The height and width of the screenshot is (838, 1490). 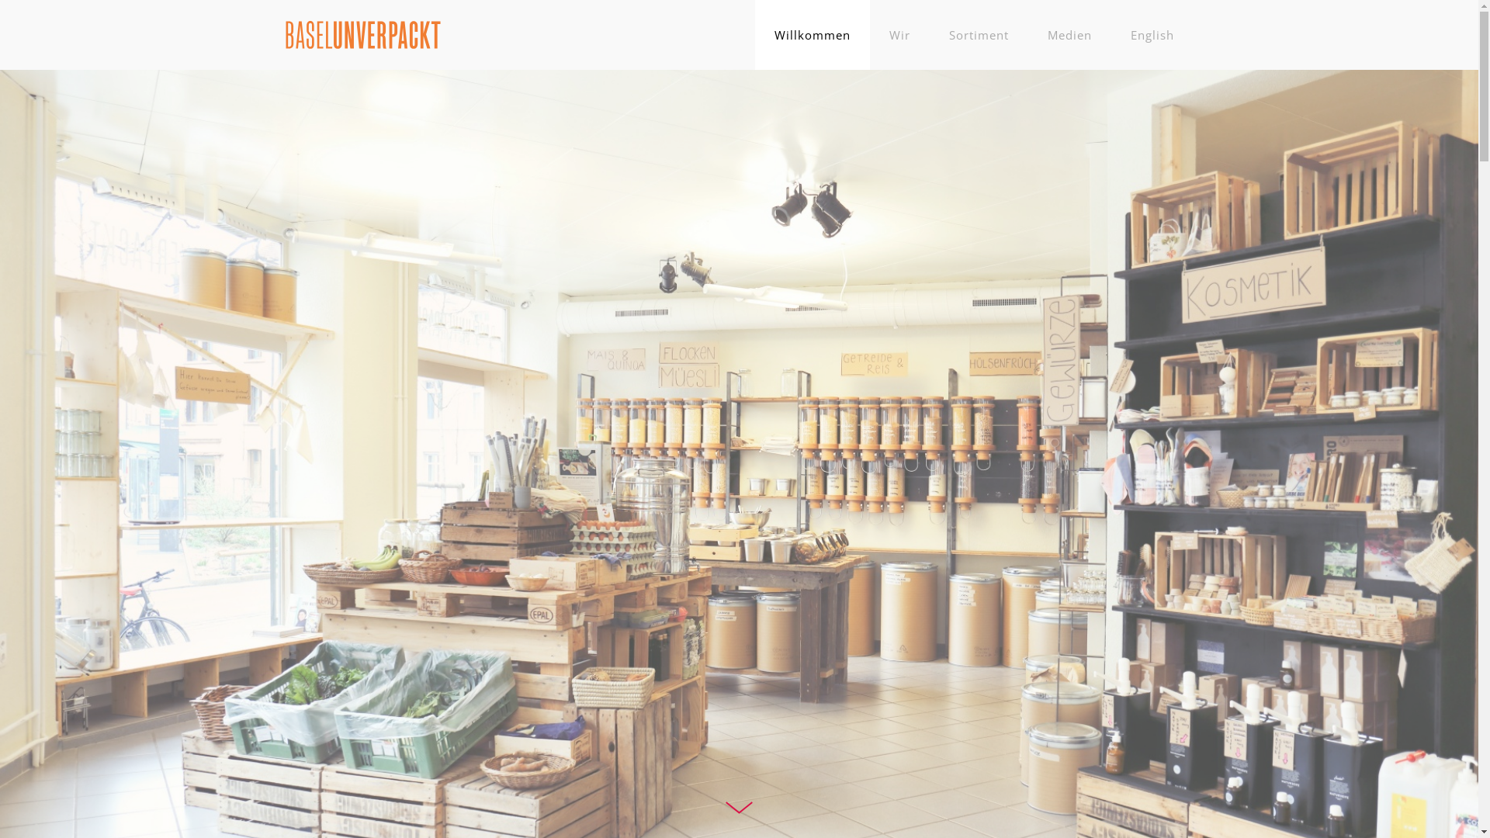 What do you see at coordinates (363, 33) in the screenshot?
I see `Basel unverpackt` at bounding box center [363, 33].